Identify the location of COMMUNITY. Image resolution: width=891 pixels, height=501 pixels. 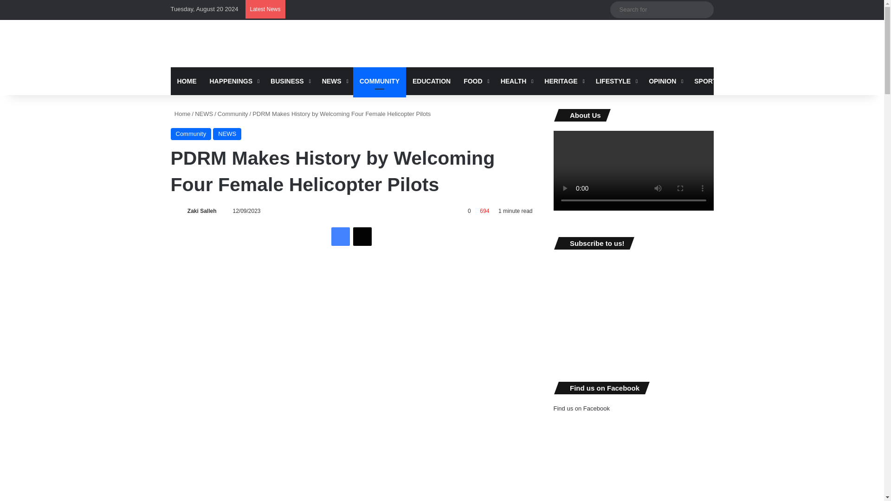
(380, 81).